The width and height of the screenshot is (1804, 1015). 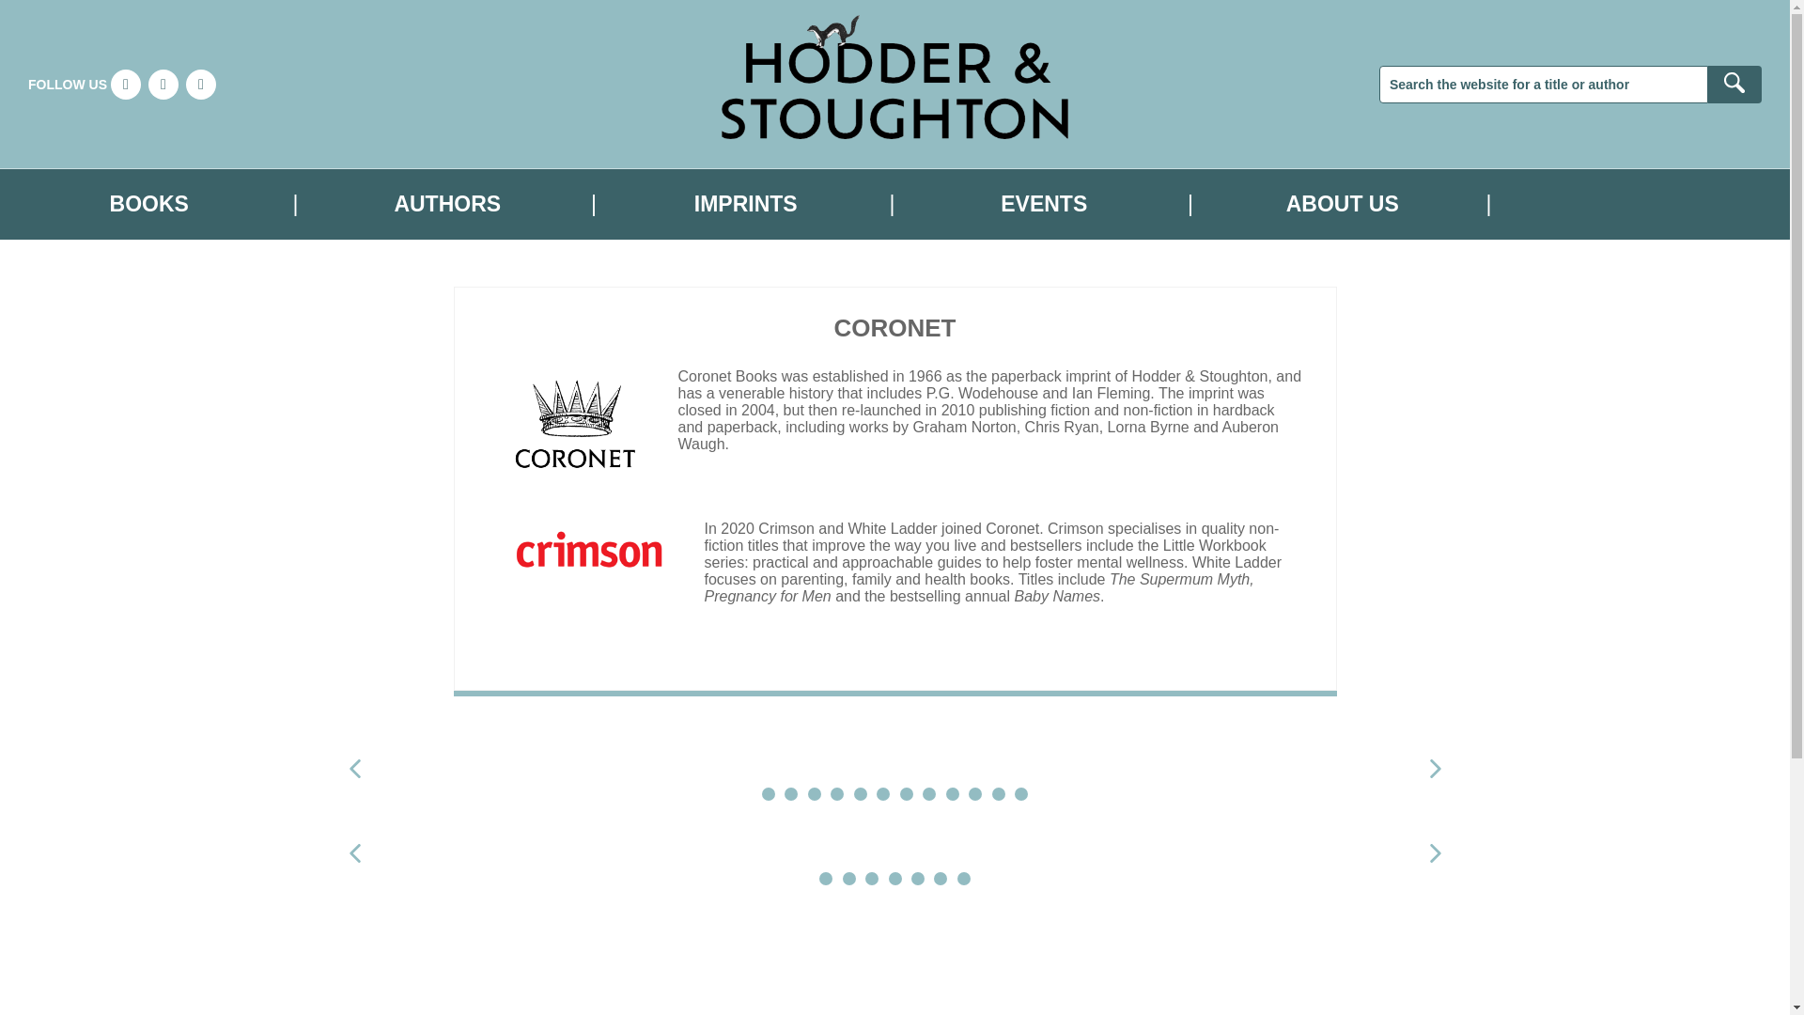 What do you see at coordinates (149, 204) in the screenshot?
I see `BOOKS` at bounding box center [149, 204].